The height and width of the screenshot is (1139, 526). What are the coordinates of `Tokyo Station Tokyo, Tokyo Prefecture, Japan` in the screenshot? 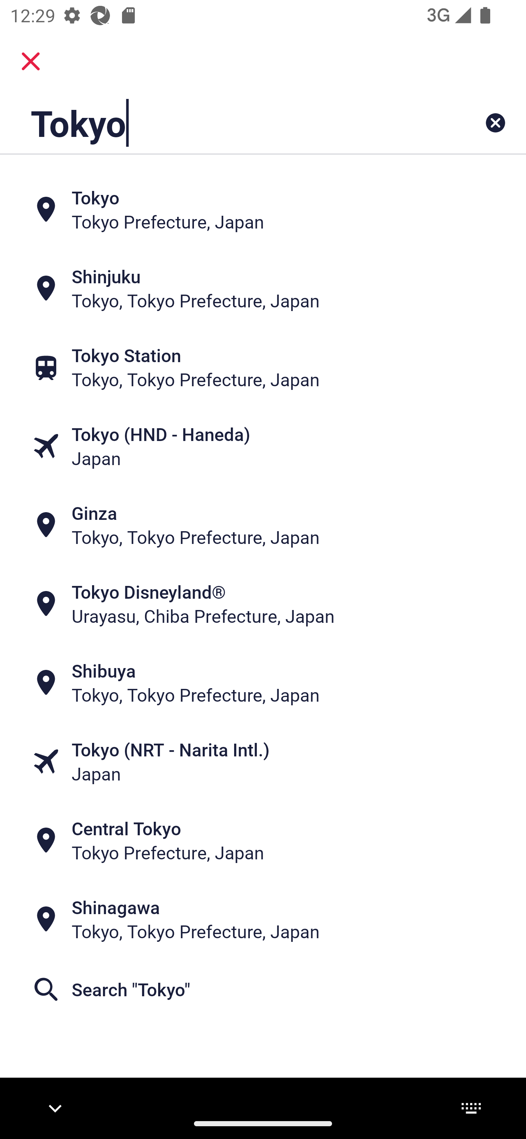 It's located at (263, 367).